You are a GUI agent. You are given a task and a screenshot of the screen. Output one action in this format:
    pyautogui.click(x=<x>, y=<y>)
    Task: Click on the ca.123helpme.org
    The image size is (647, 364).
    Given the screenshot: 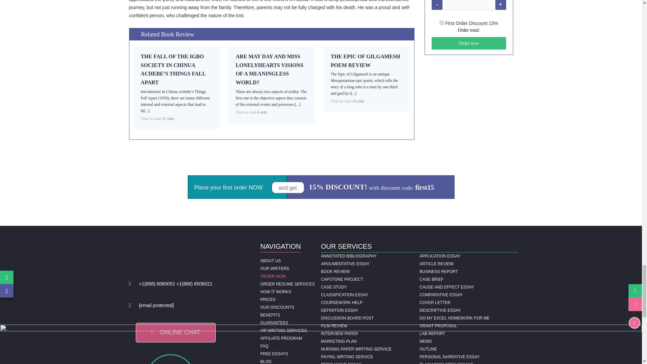 What is the action you would take?
    pyautogui.click(x=225, y=359)
    